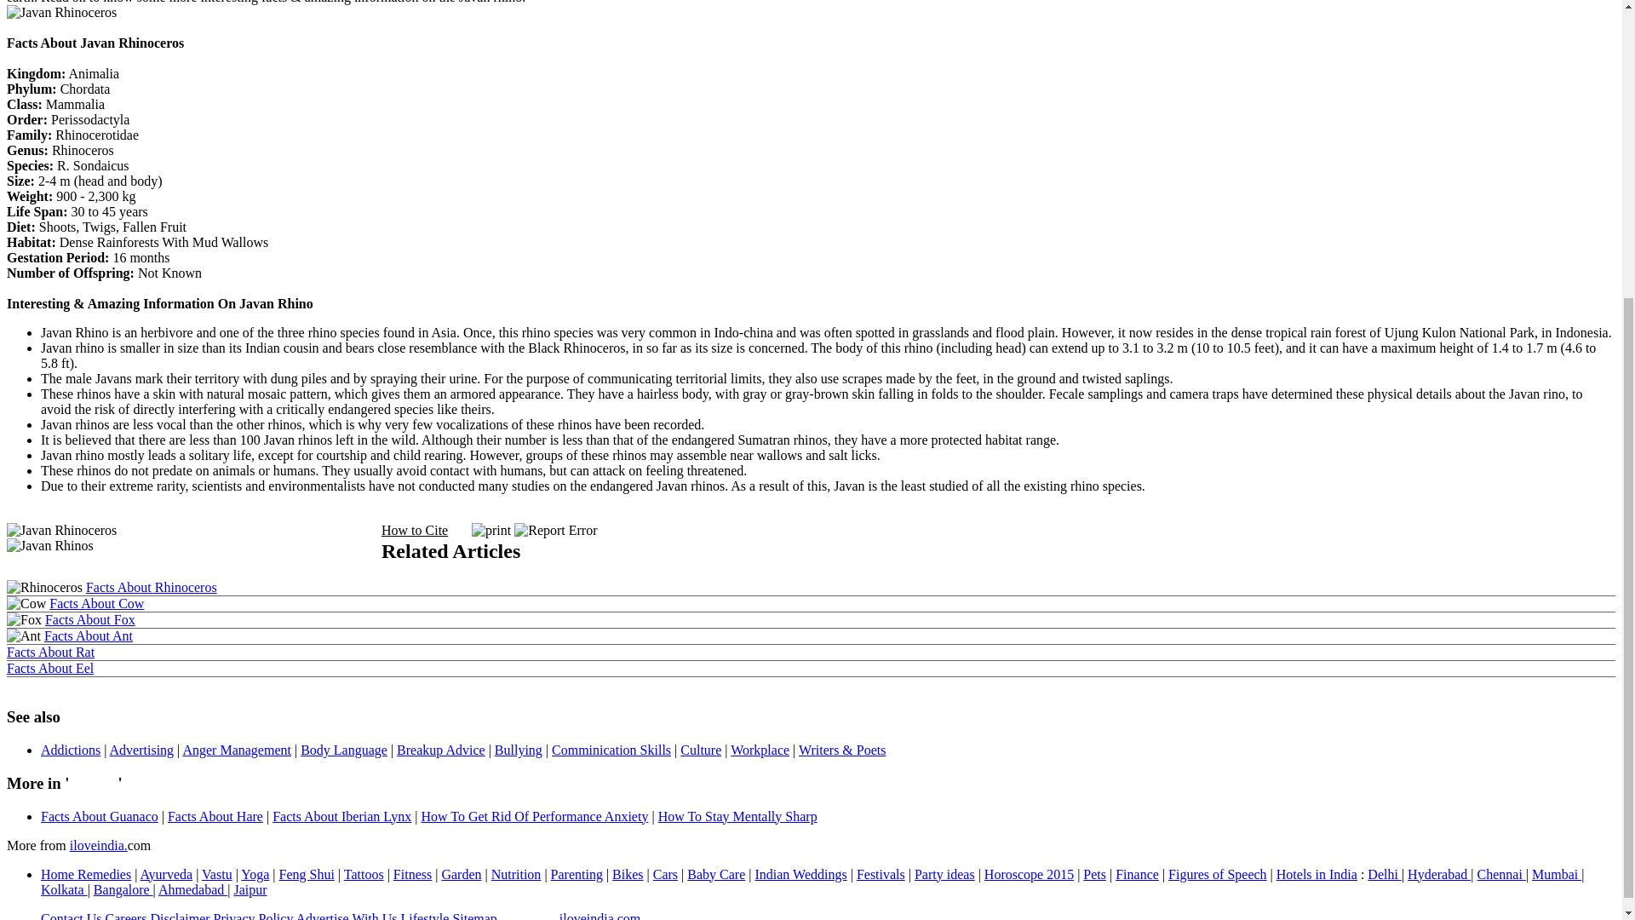 The height and width of the screenshot is (920, 1635). I want to click on Comminication Skills, so click(611, 750).